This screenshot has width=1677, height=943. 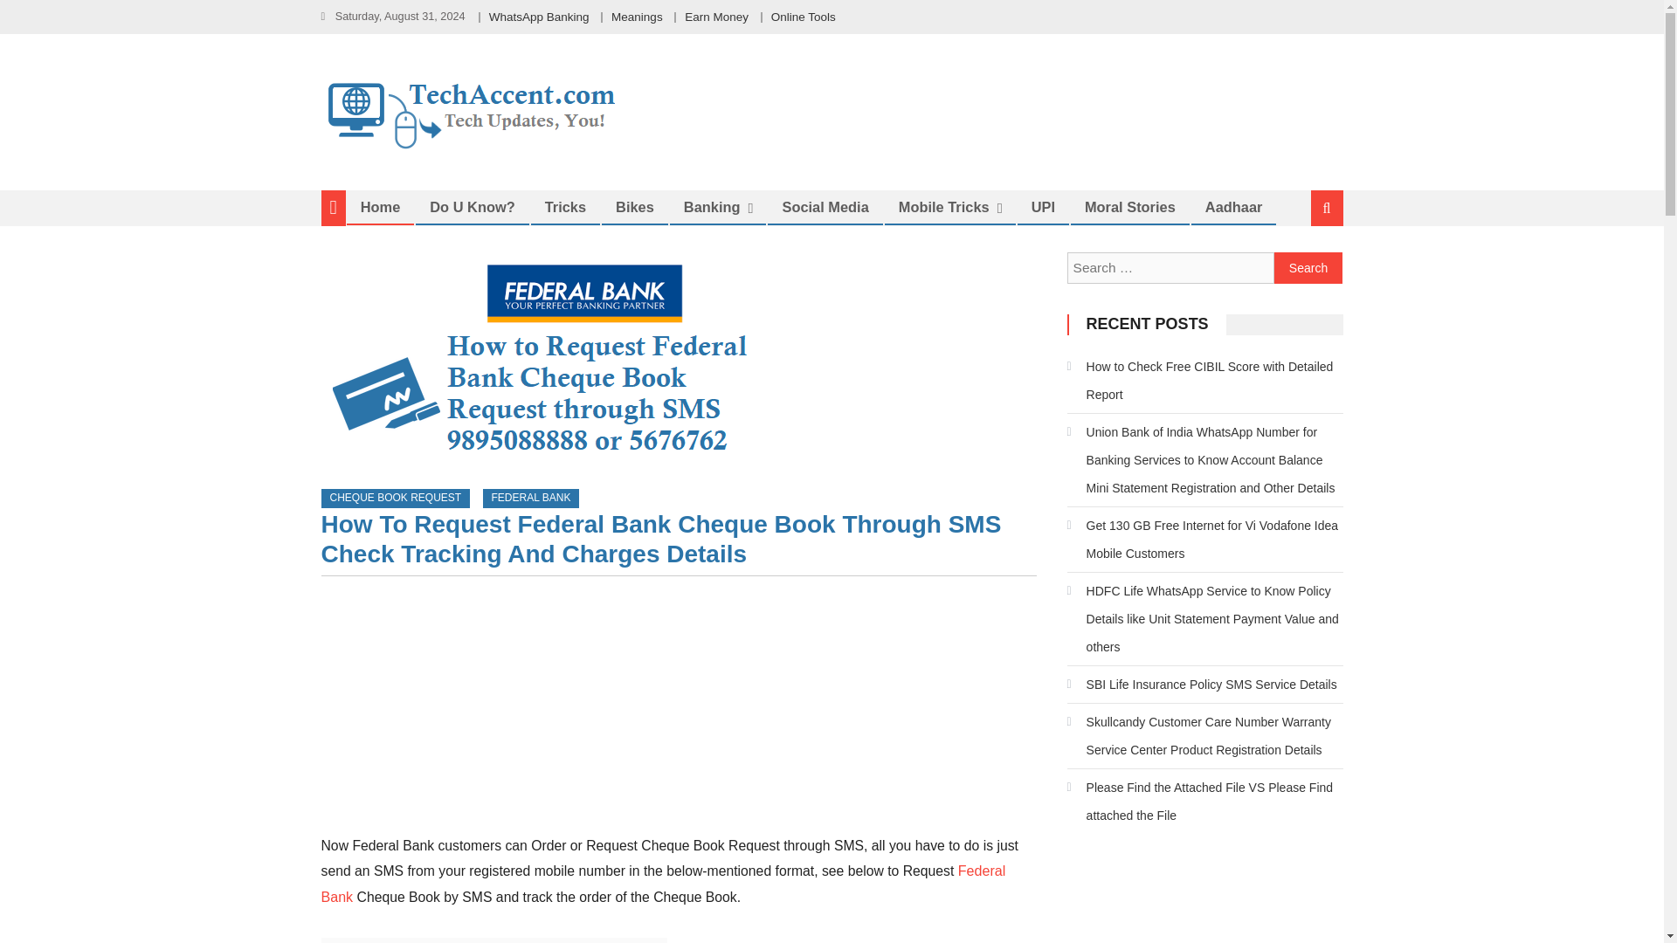 I want to click on Home, so click(x=381, y=206).